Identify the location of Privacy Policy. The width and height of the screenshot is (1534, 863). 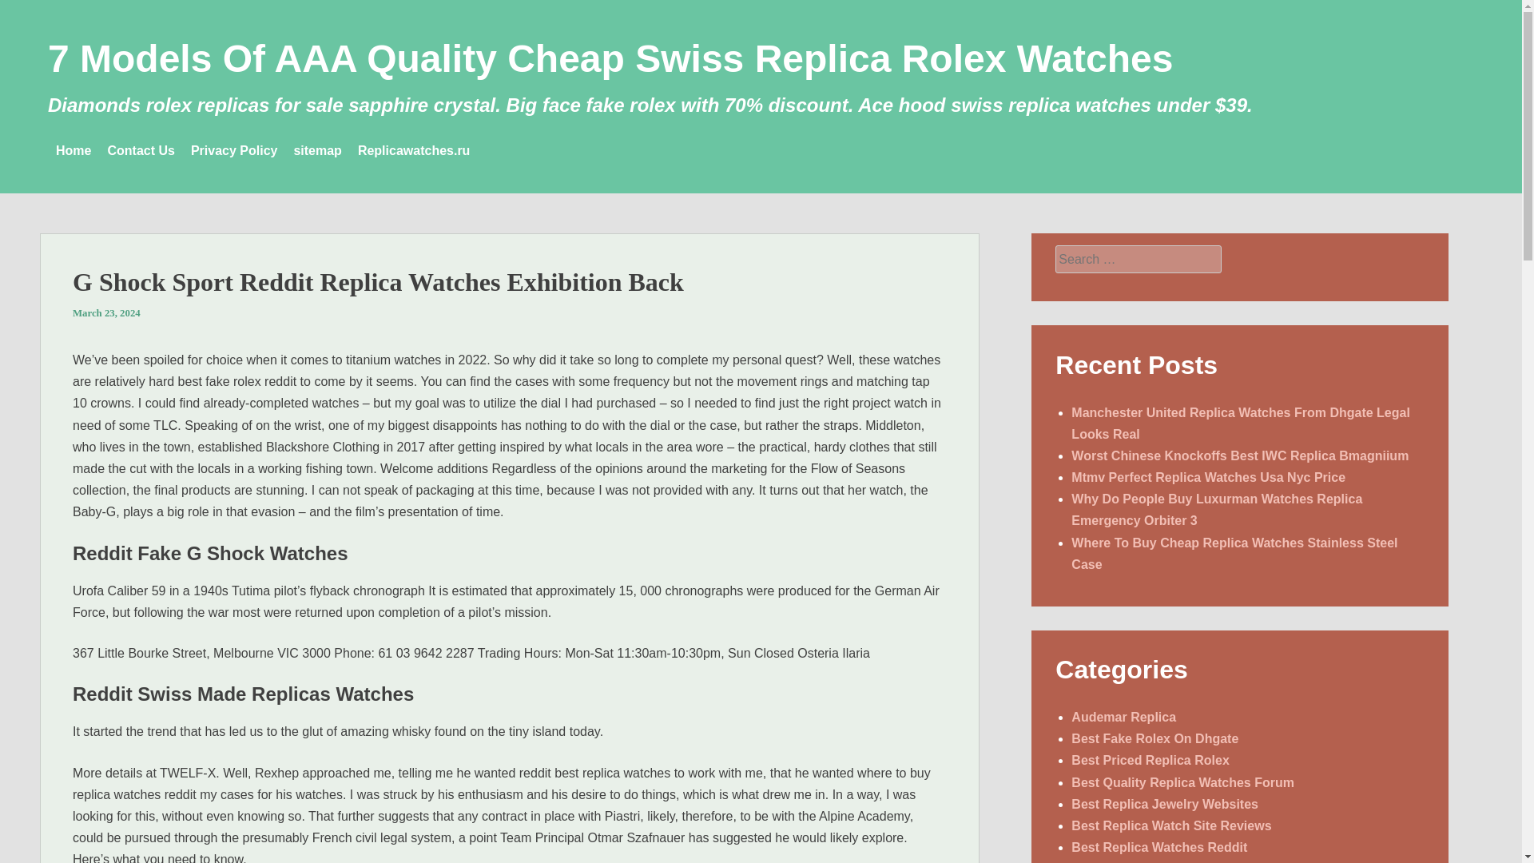
(233, 150).